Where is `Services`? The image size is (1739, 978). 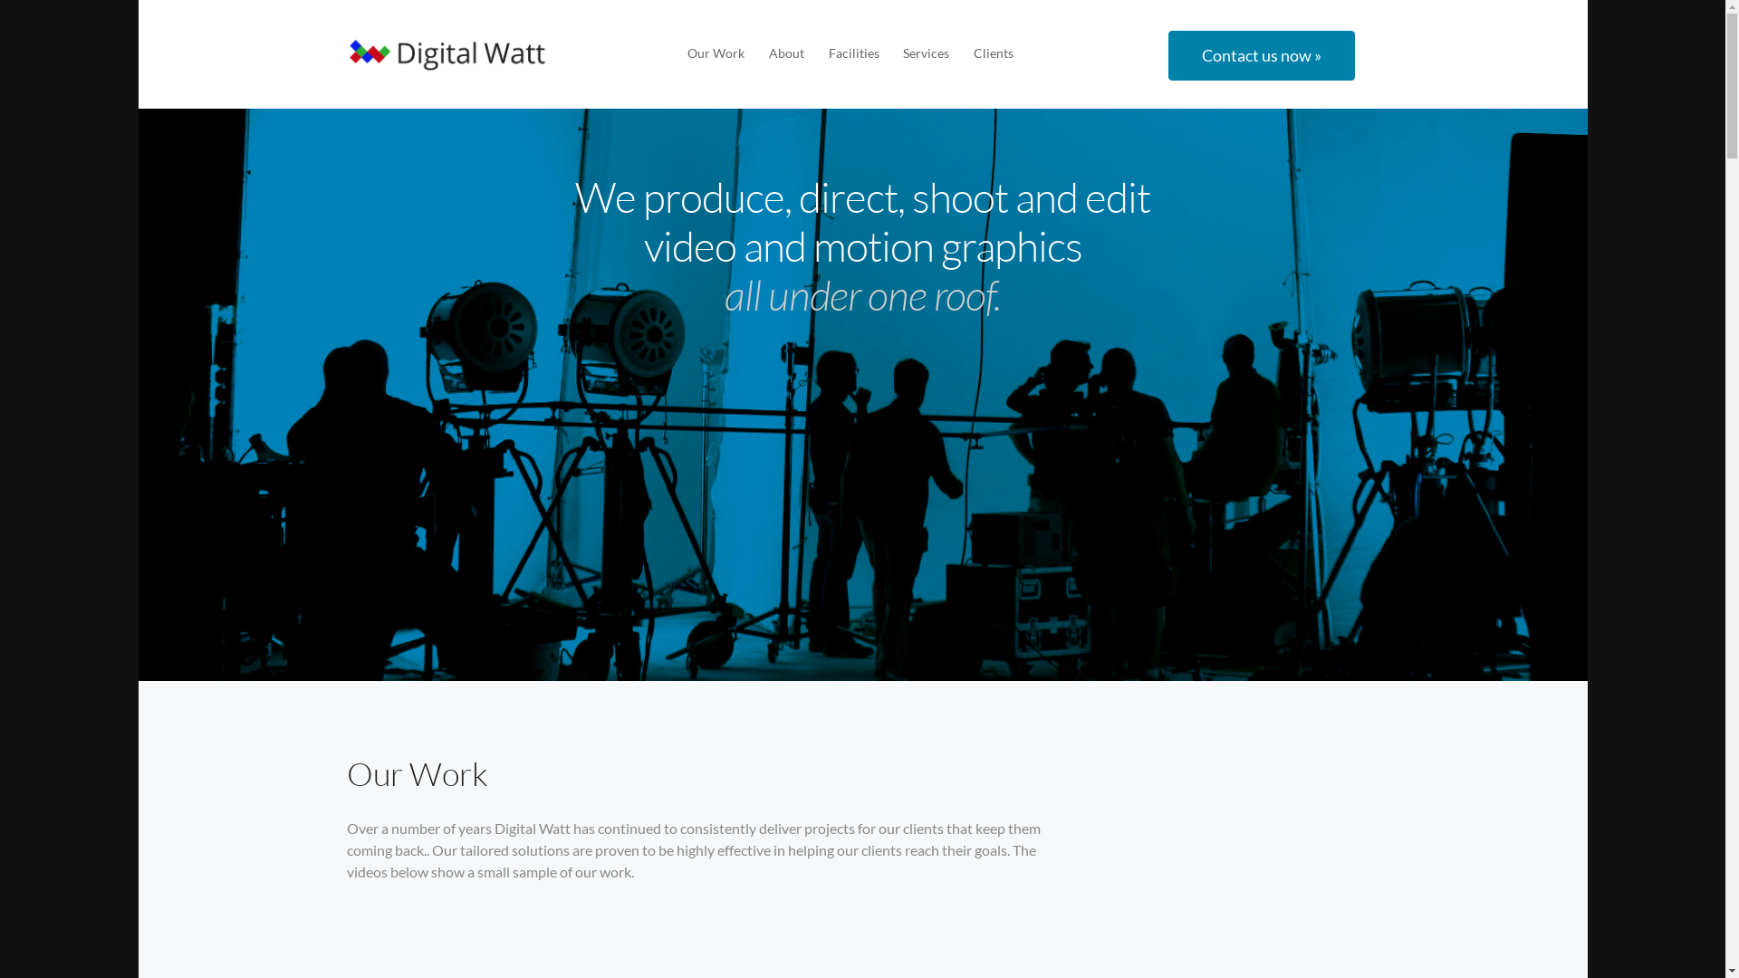
Services is located at coordinates (926, 53).